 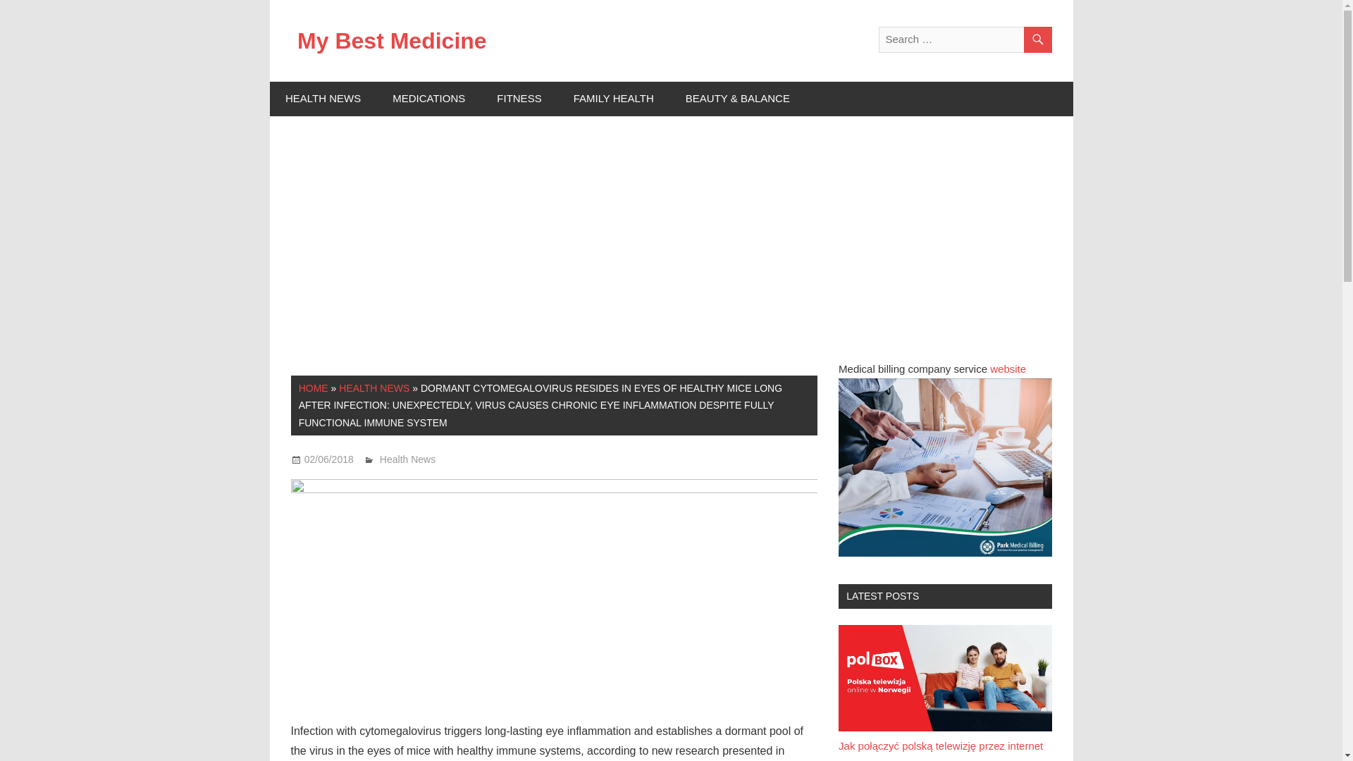 I want to click on 02:07, so click(x=328, y=459).